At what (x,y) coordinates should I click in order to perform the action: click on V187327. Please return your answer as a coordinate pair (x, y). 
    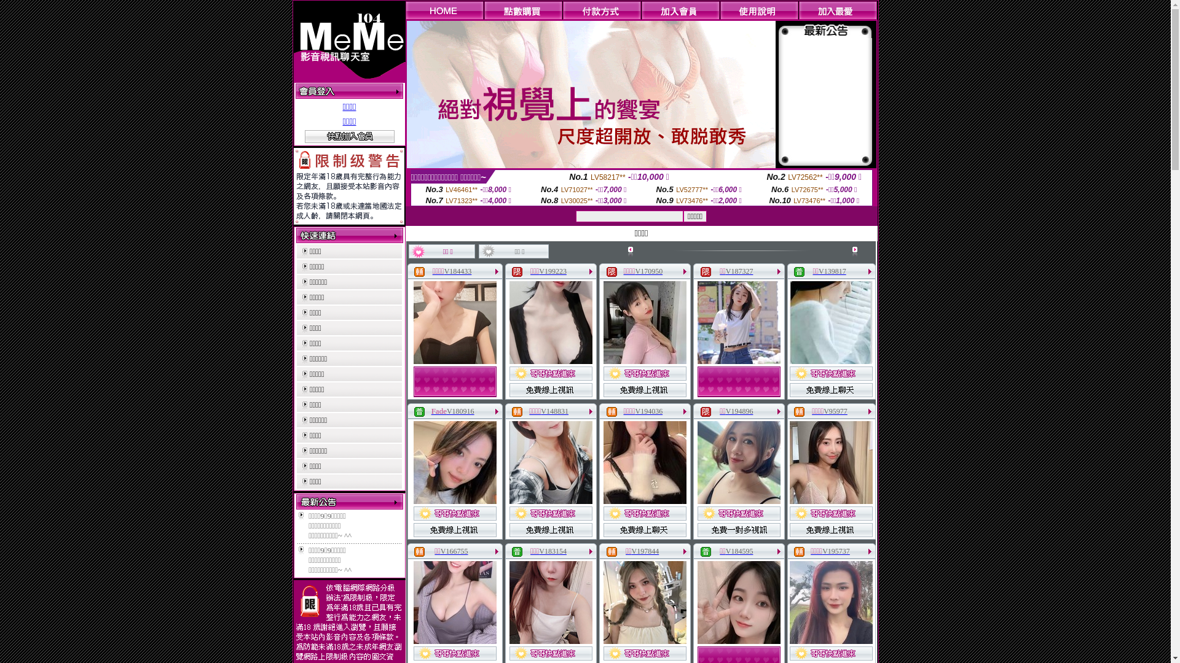
    Looking at the image, I should click on (740, 271).